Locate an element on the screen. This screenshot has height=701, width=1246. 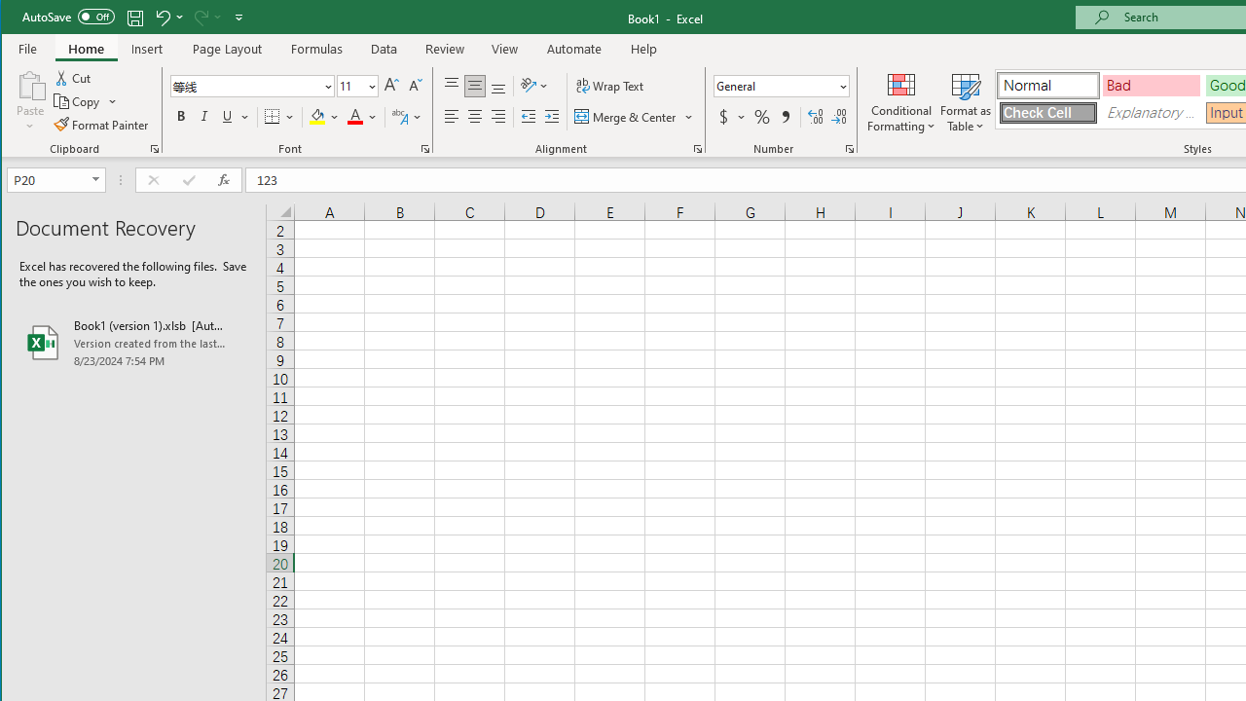
Automate is located at coordinates (574, 49).